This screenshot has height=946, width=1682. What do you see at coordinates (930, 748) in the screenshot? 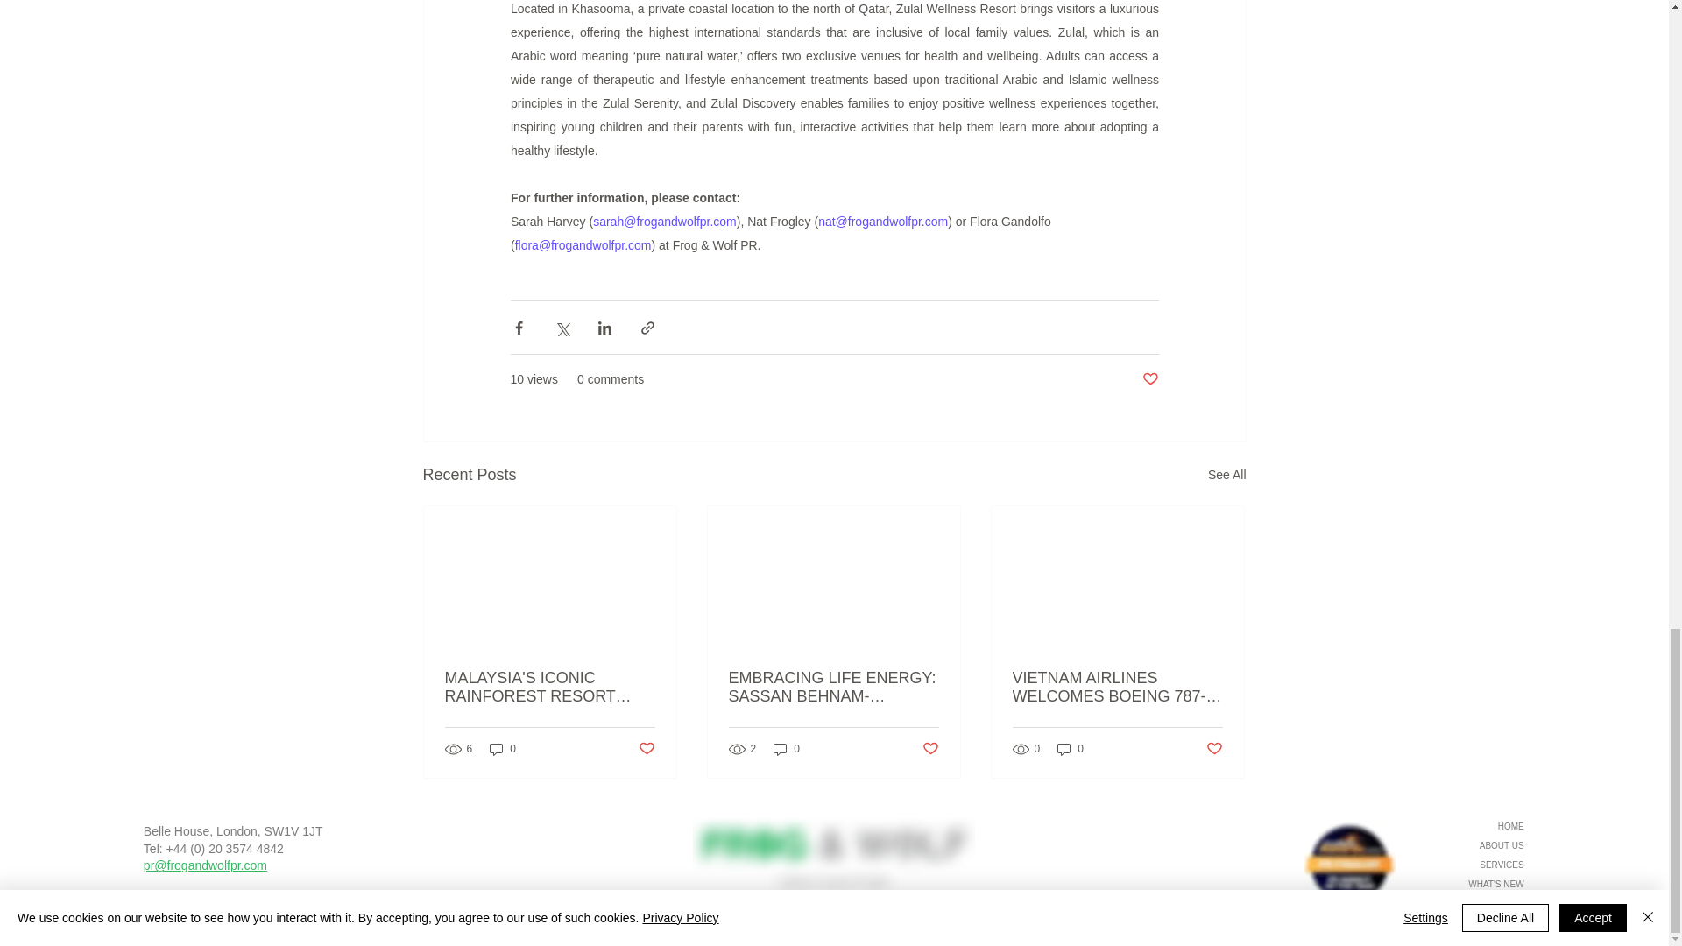
I see `Post not marked as liked` at bounding box center [930, 748].